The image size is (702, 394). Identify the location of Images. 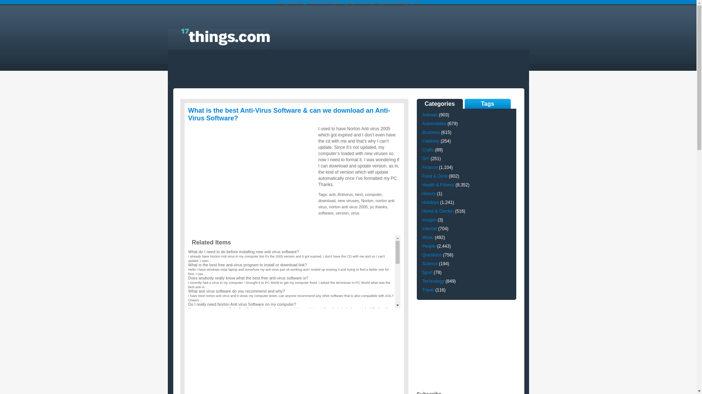
(429, 220).